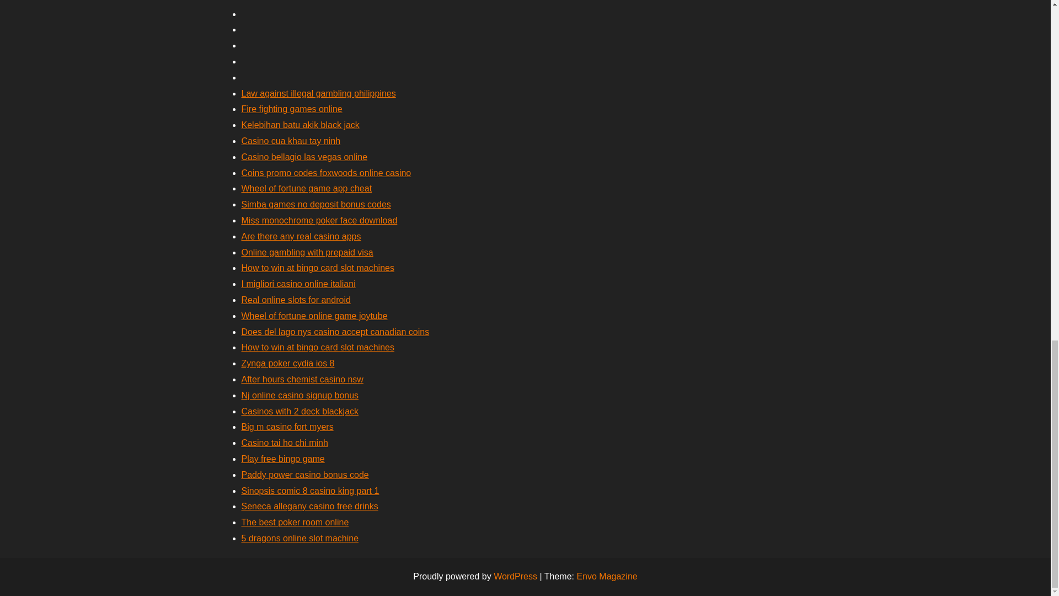 The image size is (1059, 596). I want to click on Sinopsis comic 8 casino king part 1, so click(310, 491).